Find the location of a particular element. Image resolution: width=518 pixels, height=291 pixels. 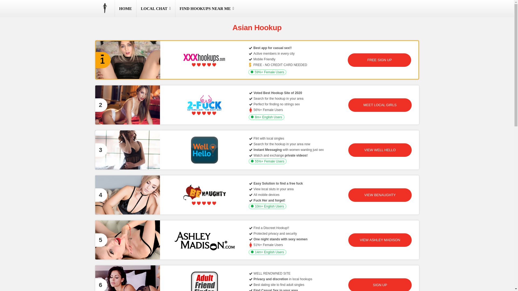

FIND HOOKUPS NEAR ME is located at coordinates (207, 9).